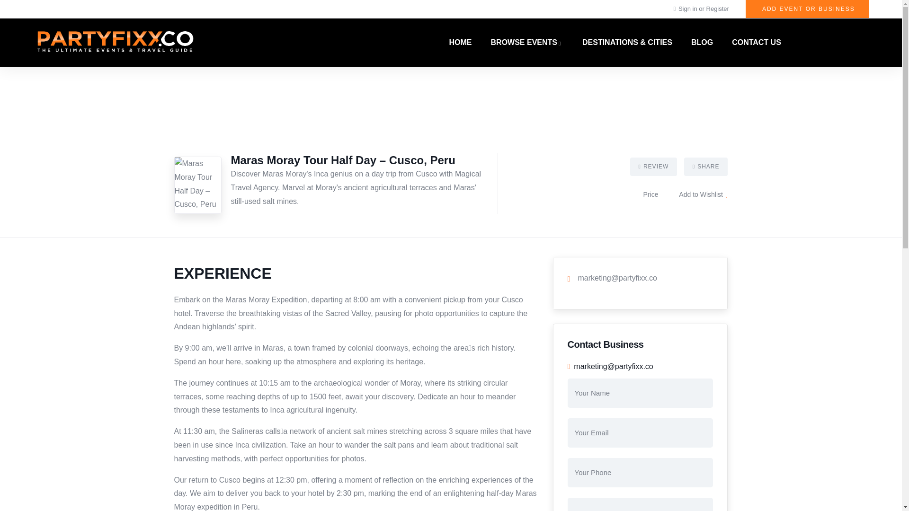 This screenshot has width=909, height=511. What do you see at coordinates (688, 9) in the screenshot?
I see `Sign in` at bounding box center [688, 9].